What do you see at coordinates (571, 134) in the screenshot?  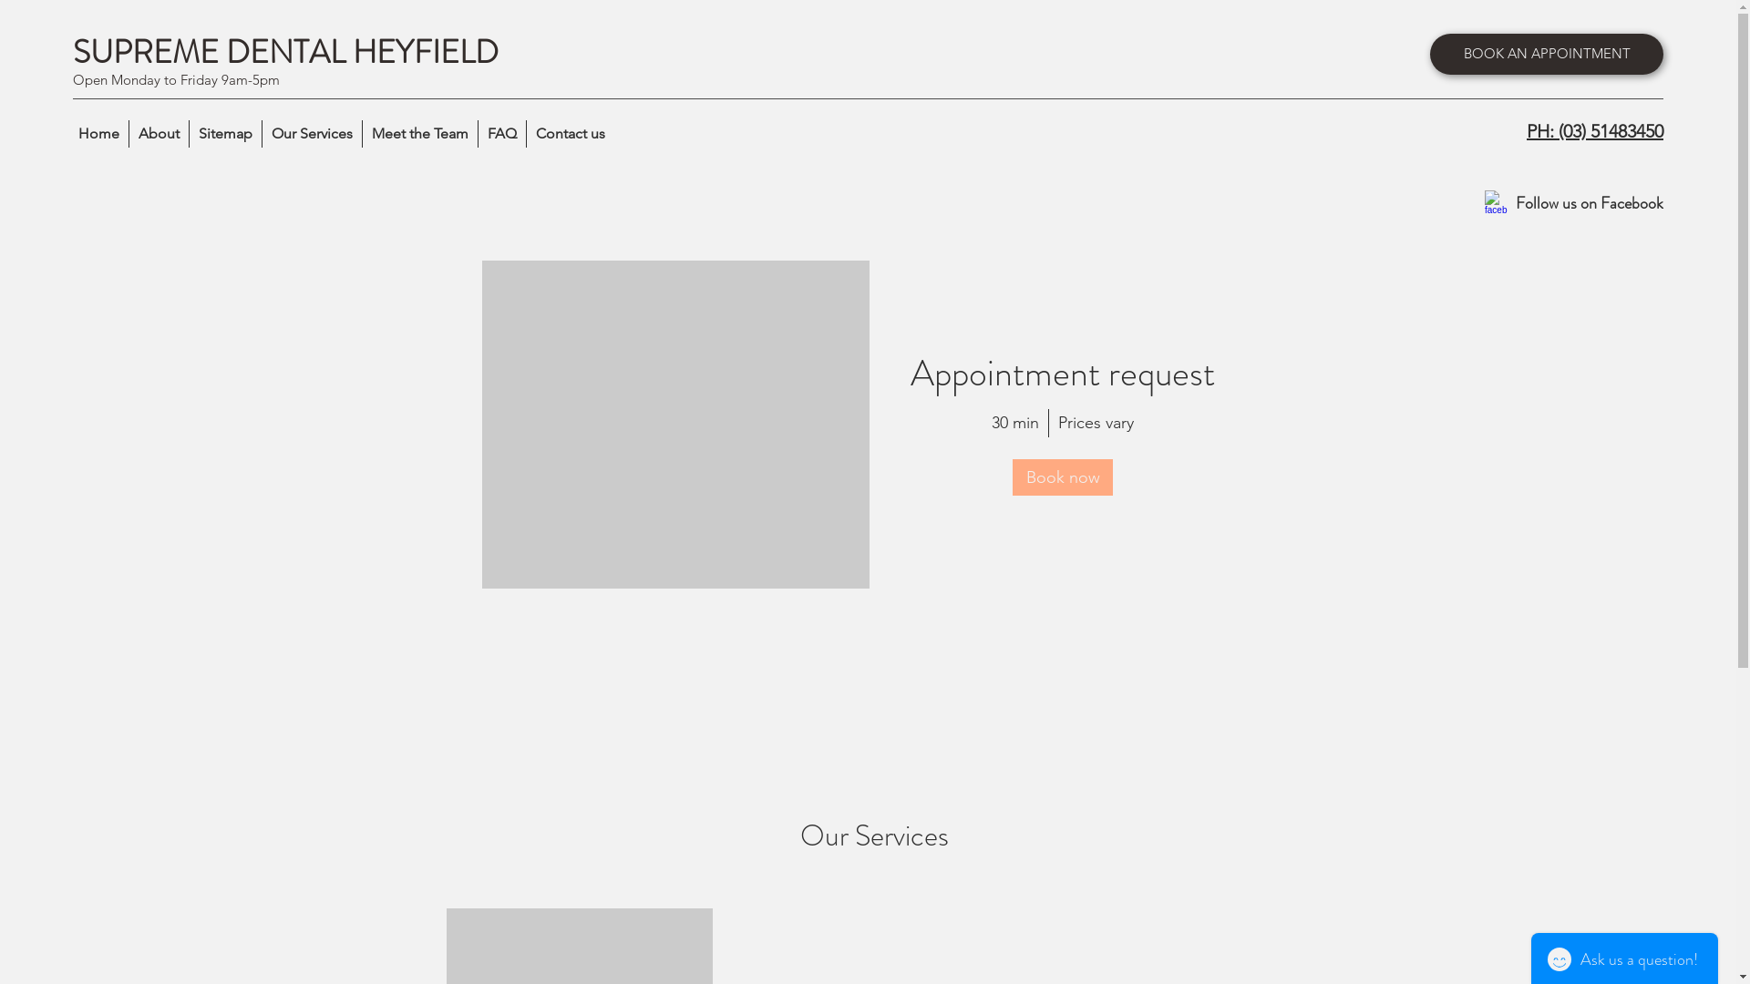 I see `Contact us` at bounding box center [571, 134].